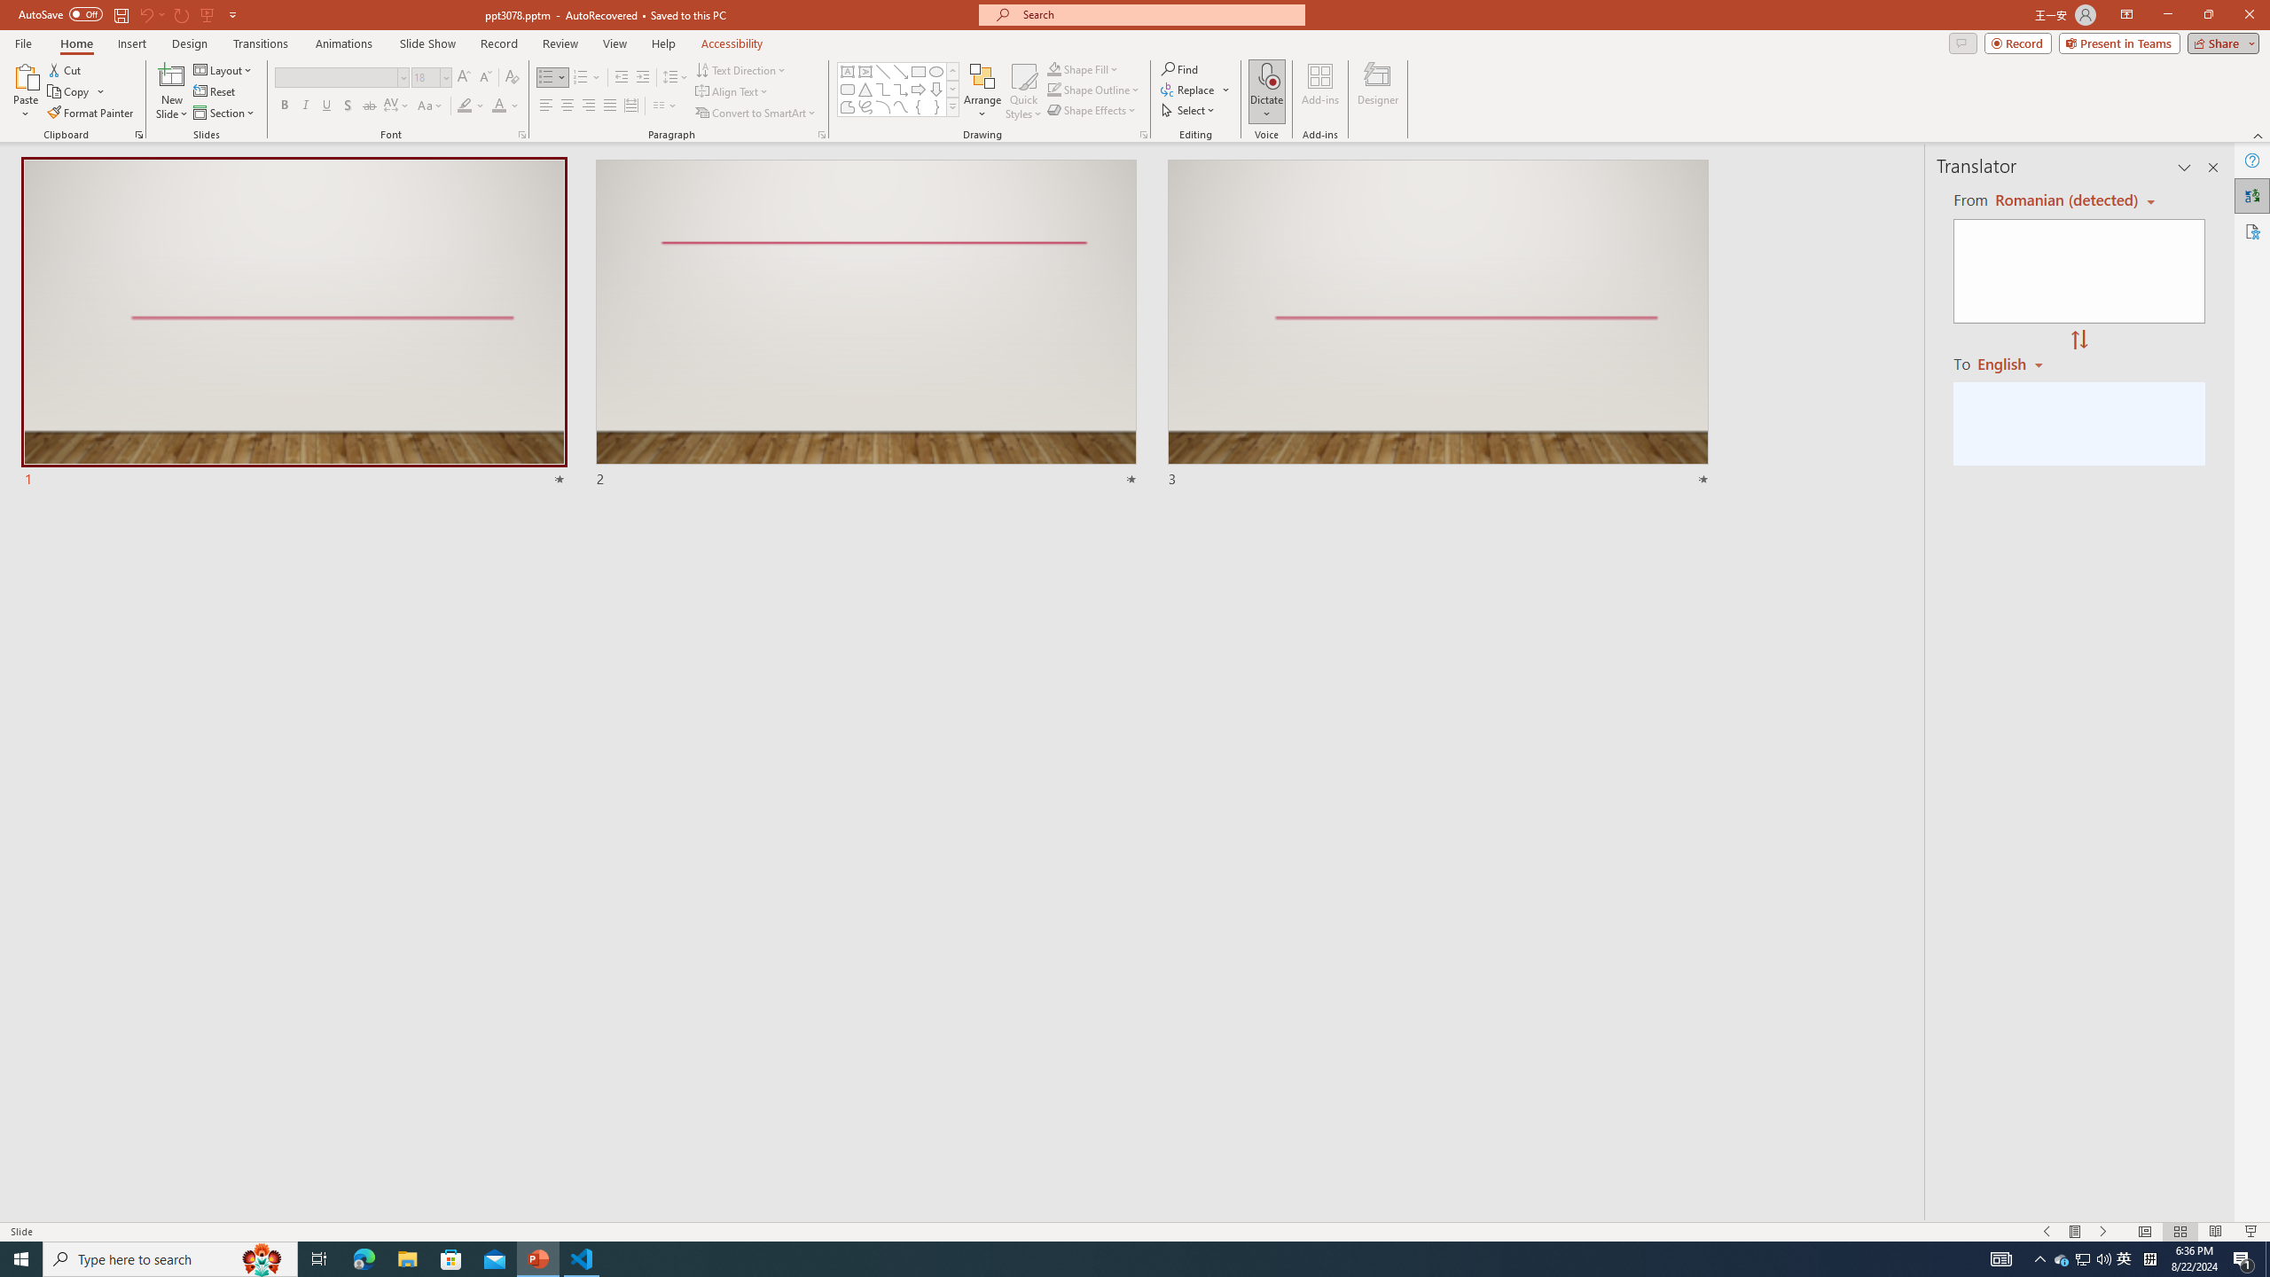 This screenshot has height=1277, width=2270. What do you see at coordinates (848, 89) in the screenshot?
I see `Rectangle: Rounded Corners` at bounding box center [848, 89].